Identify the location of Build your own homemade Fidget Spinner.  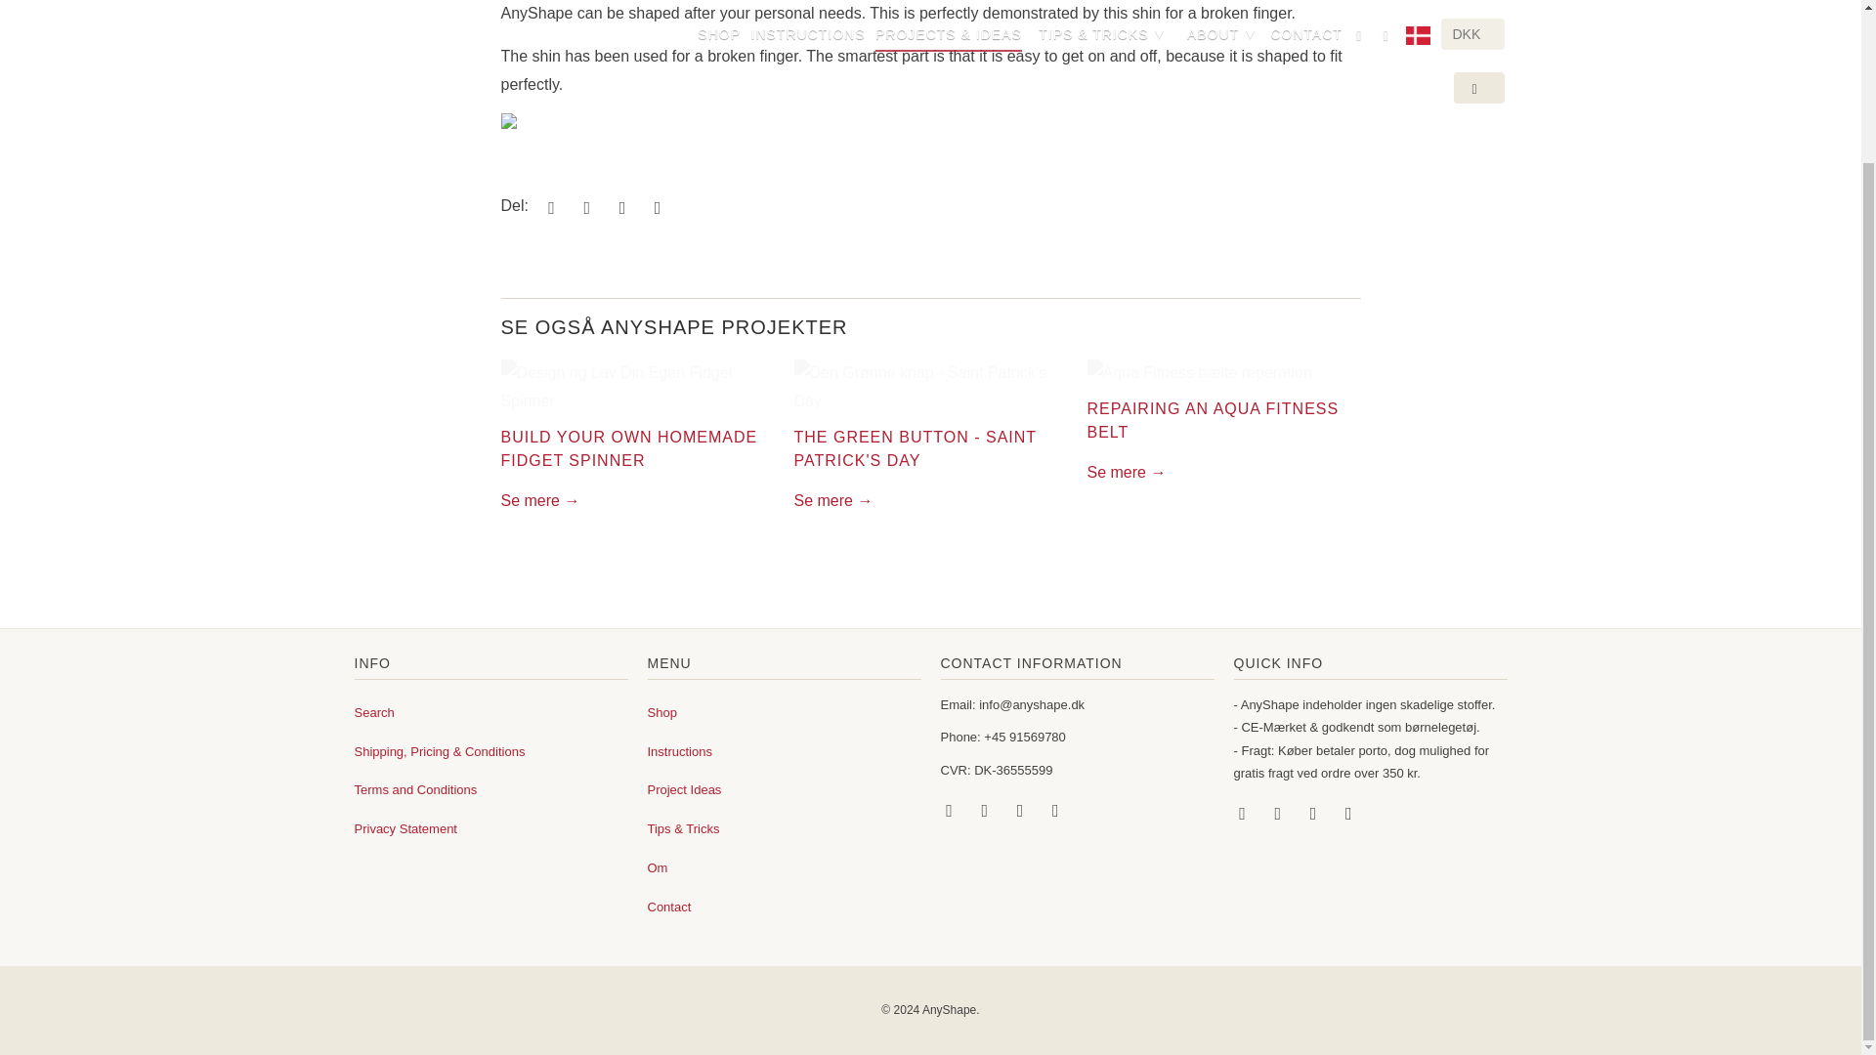
(637, 387).